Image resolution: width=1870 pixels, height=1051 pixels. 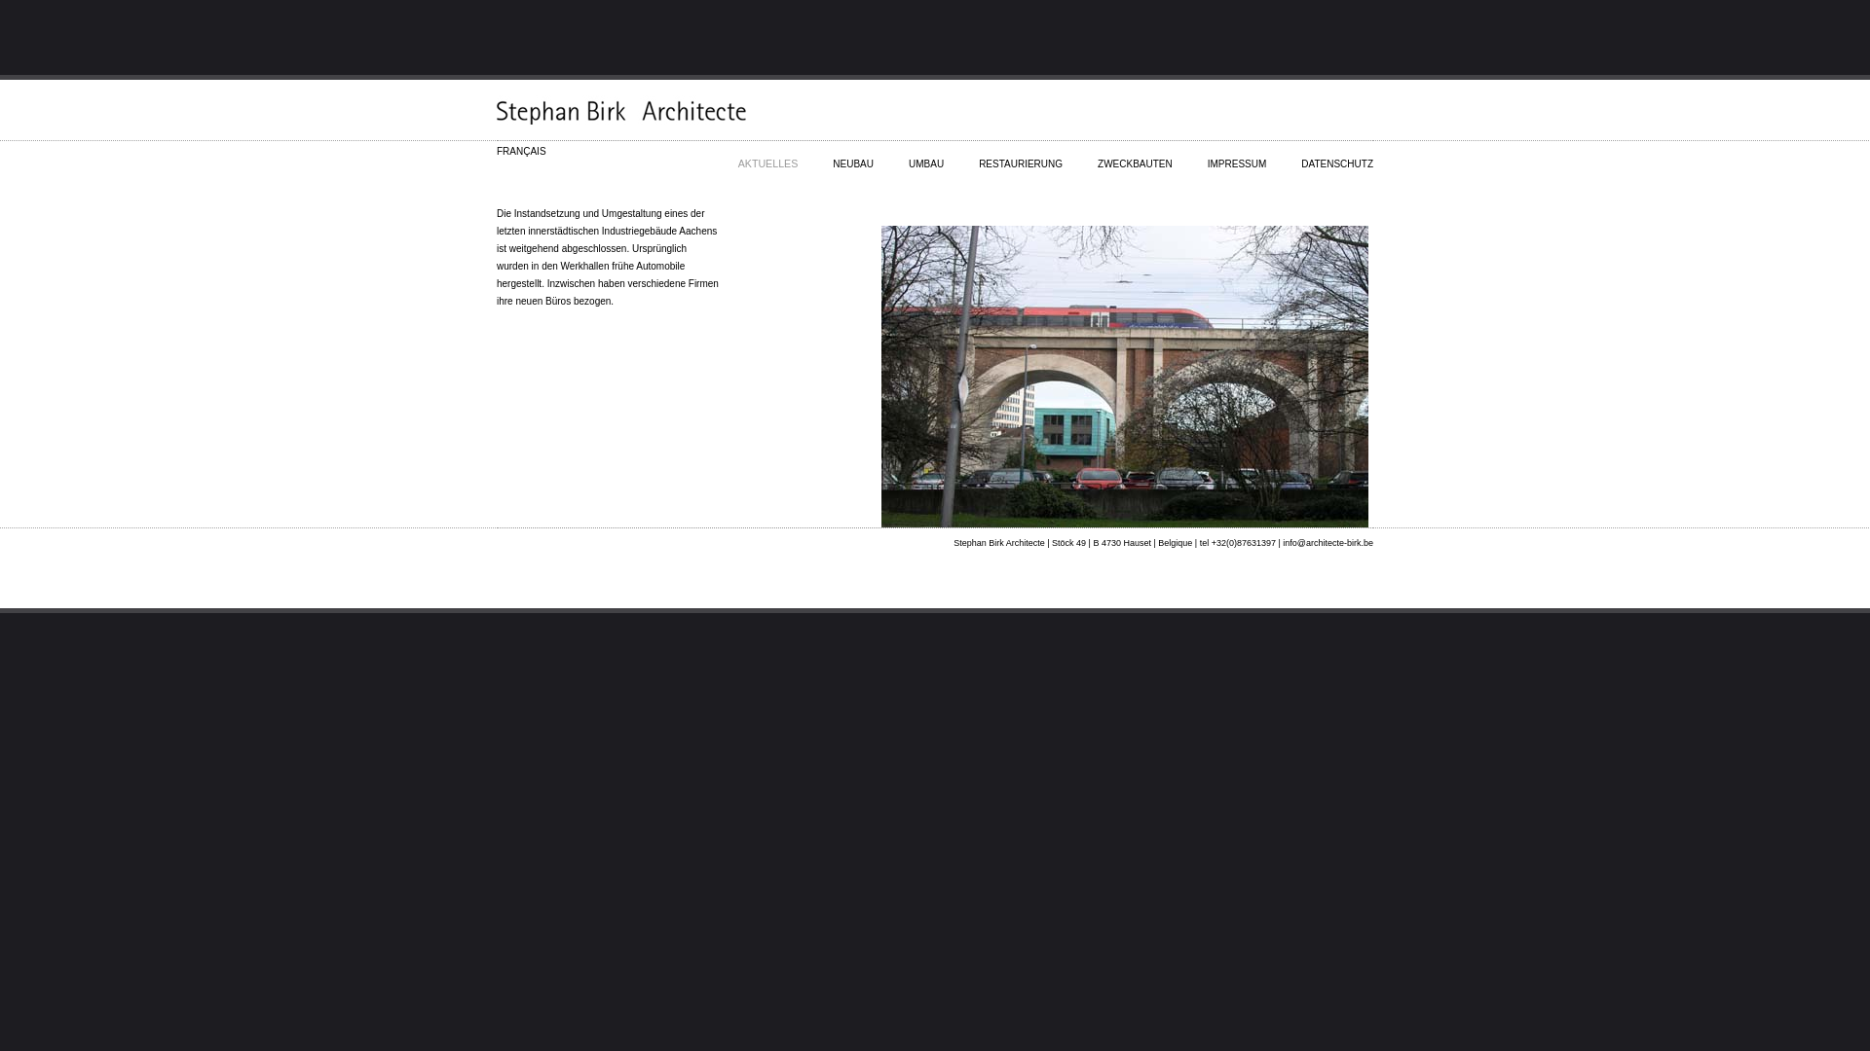 I want to click on ZWECKBAUTEN, so click(x=1136, y=156).